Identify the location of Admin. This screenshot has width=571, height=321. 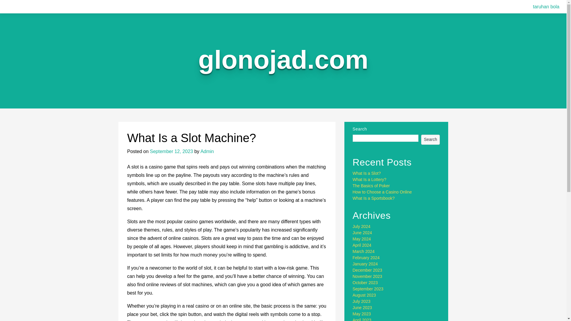
(207, 152).